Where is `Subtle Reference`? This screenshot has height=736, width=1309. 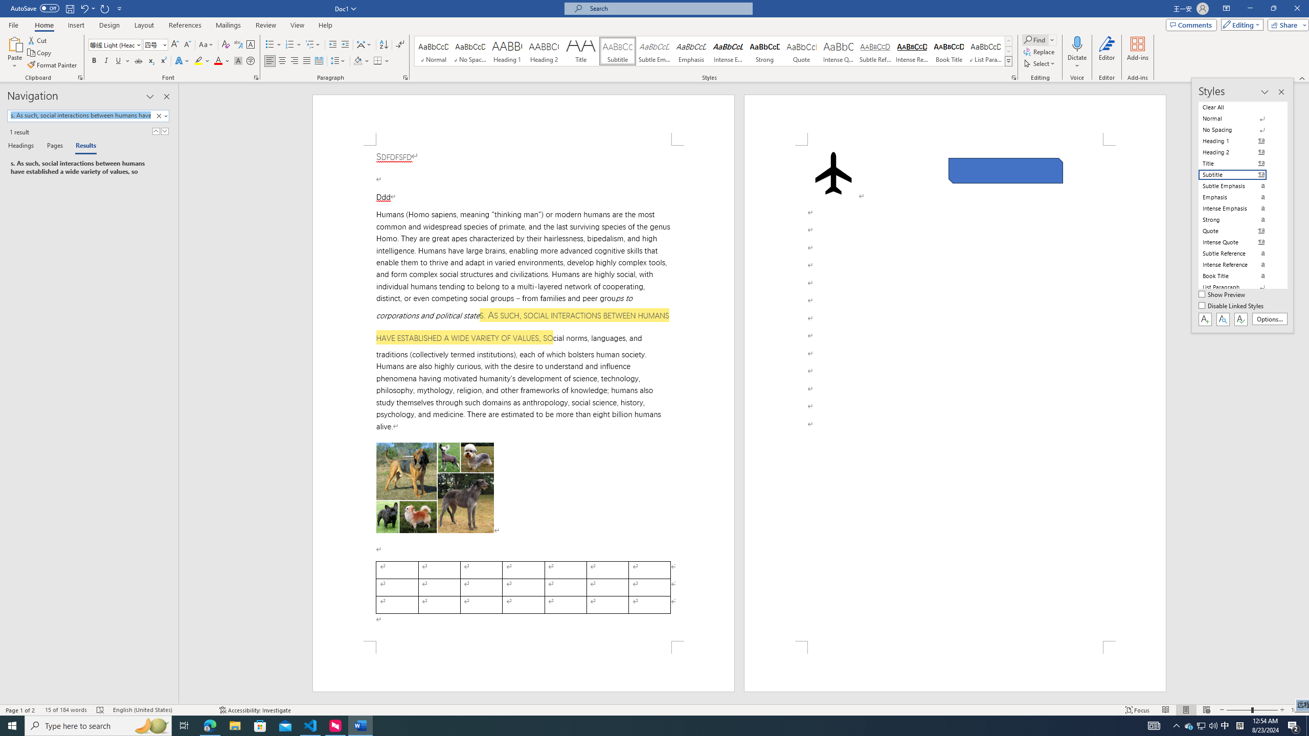
Subtle Reference is located at coordinates (875, 51).